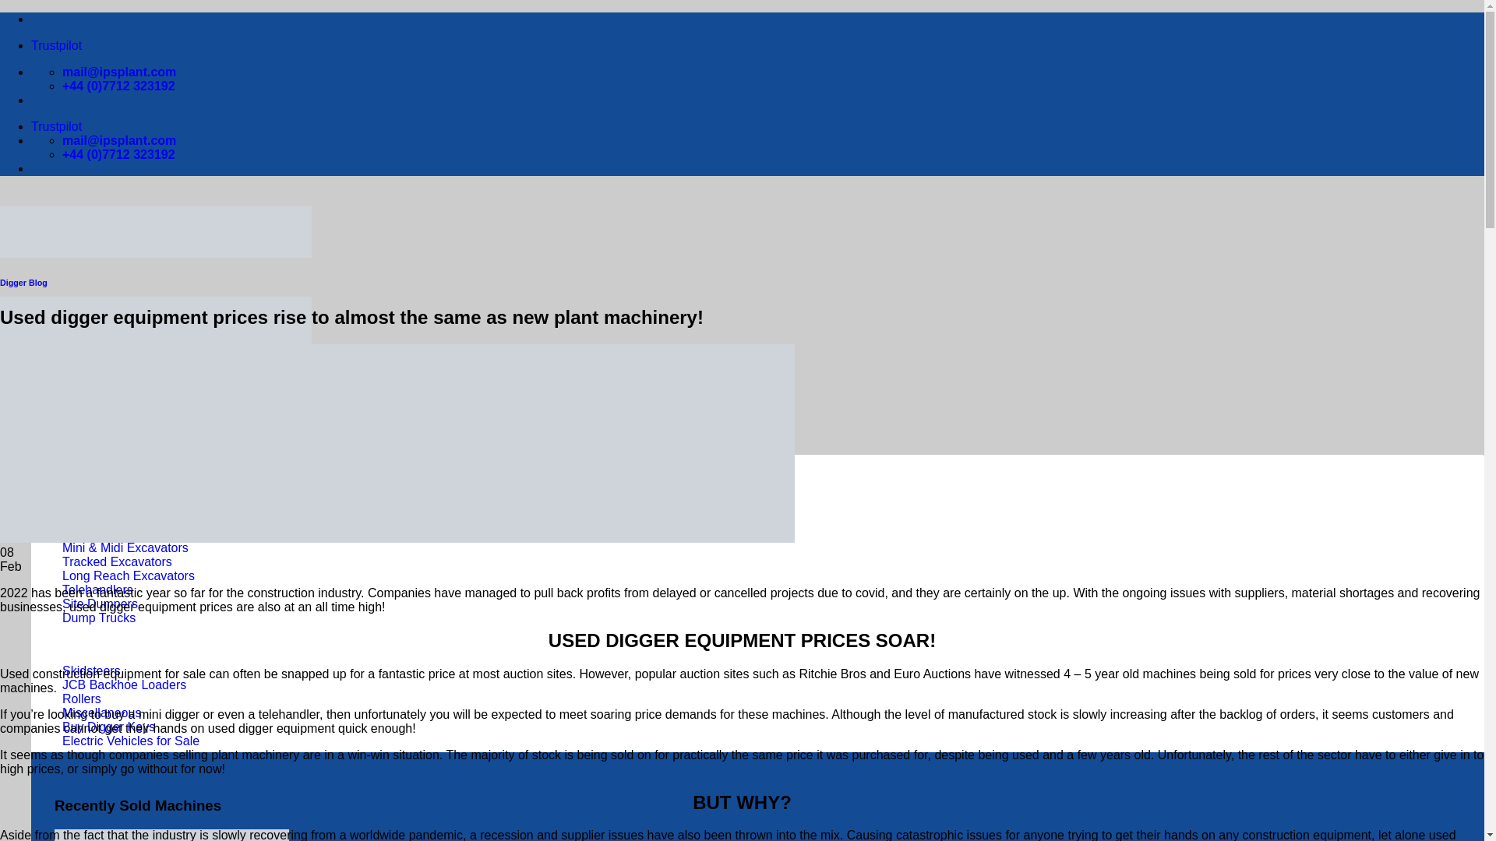 This screenshot has width=1496, height=841. What do you see at coordinates (56, 126) in the screenshot?
I see `Trustpilot` at bounding box center [56, 126].